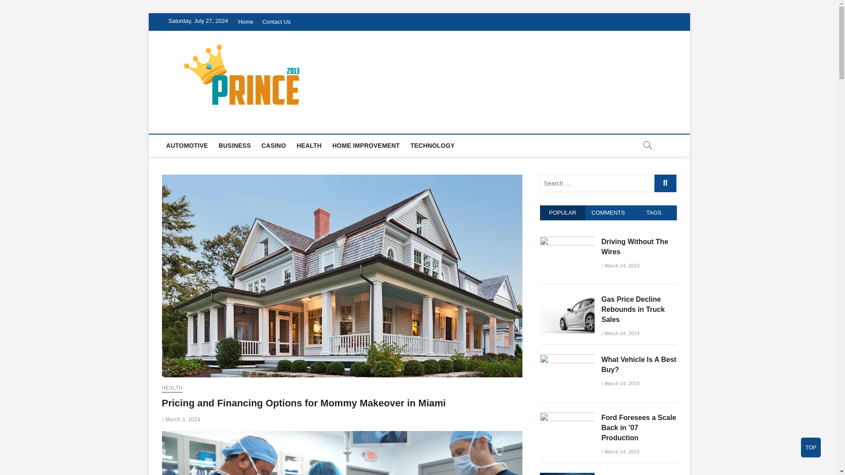 The image size is (845, 475). What do you see at coordinates (380, 60) in the screenshot?
I see `Prince 2013` at bounding box center [380, 60].